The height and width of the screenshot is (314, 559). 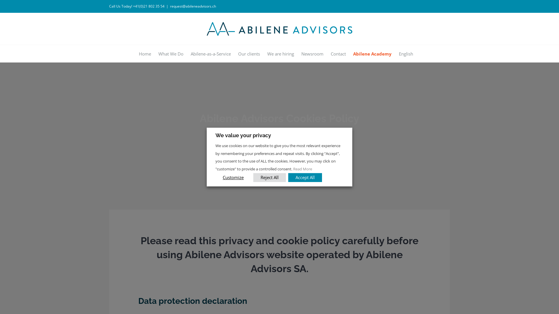 I want to click on We are hiring, so click(x=281, y=53).